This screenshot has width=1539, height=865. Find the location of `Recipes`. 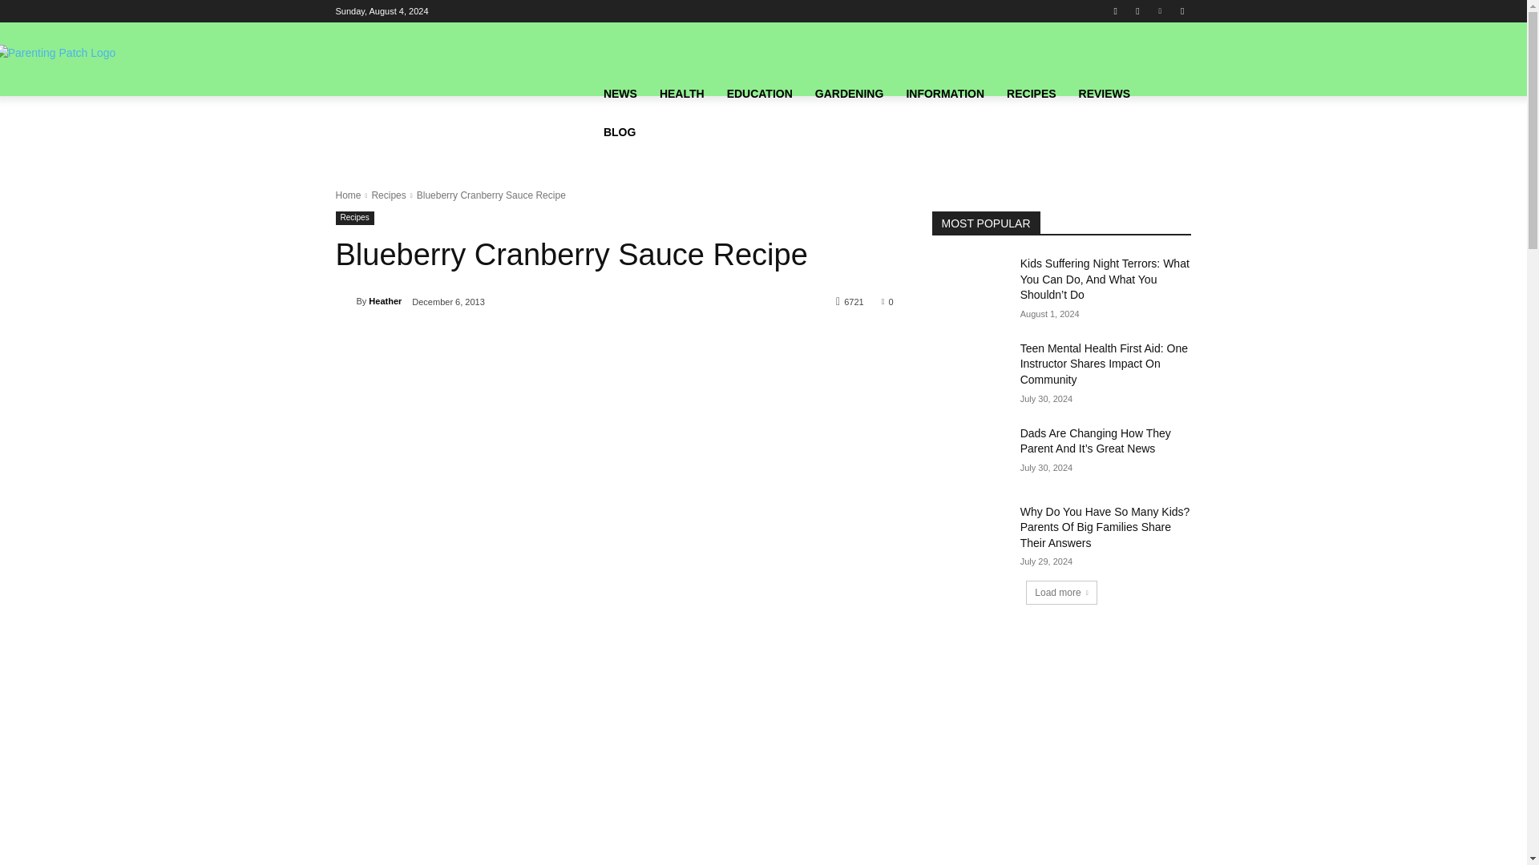

Recipes is located at coordinates (388, 195).